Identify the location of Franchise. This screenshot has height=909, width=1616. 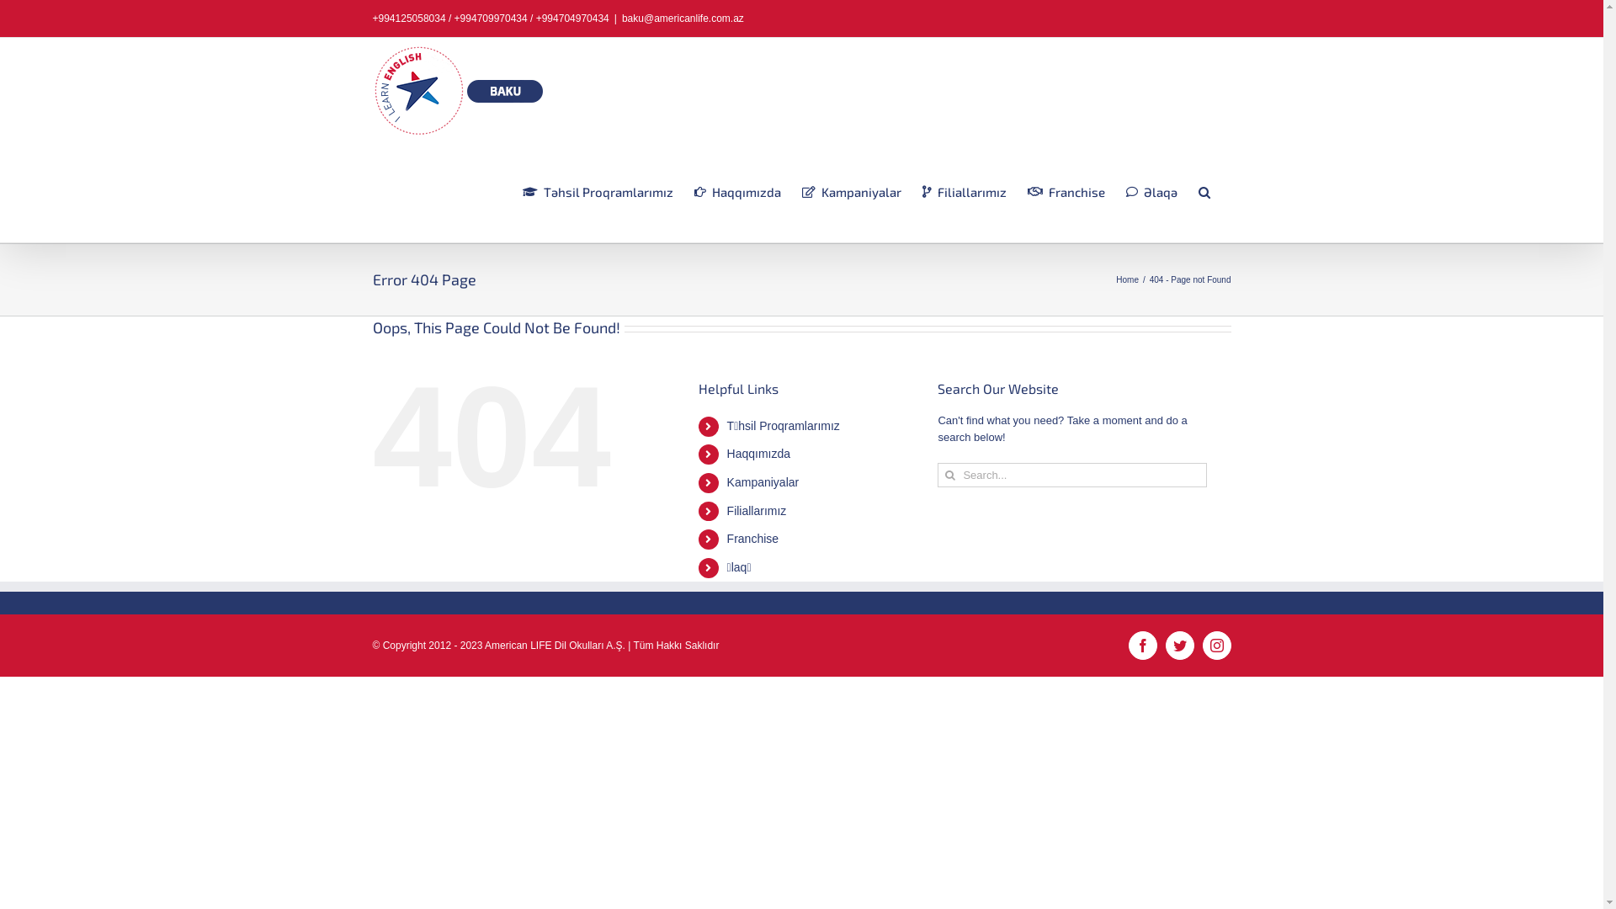
(1066, 192).